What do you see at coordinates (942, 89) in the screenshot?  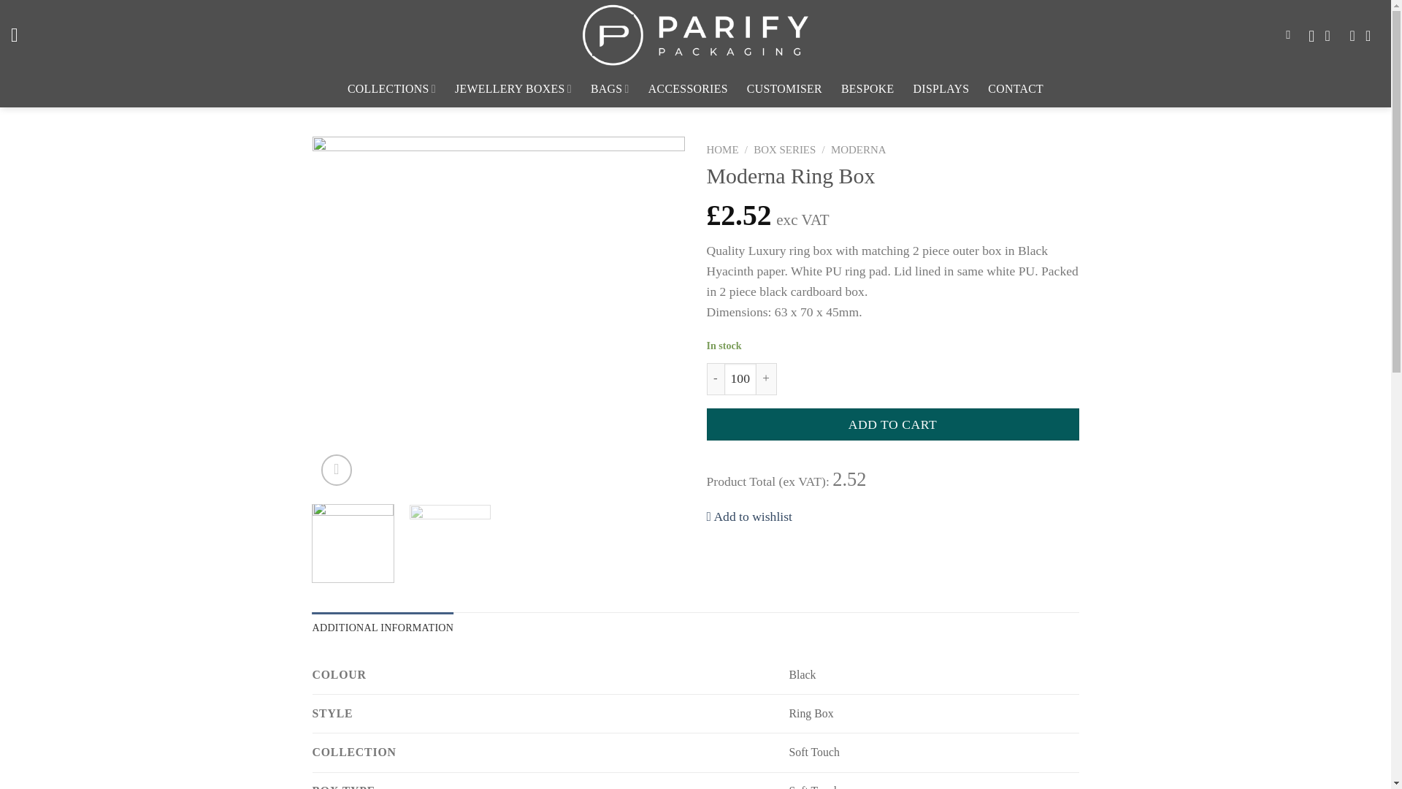 I see `DISPLAYS` at bounding box center [942, 89].